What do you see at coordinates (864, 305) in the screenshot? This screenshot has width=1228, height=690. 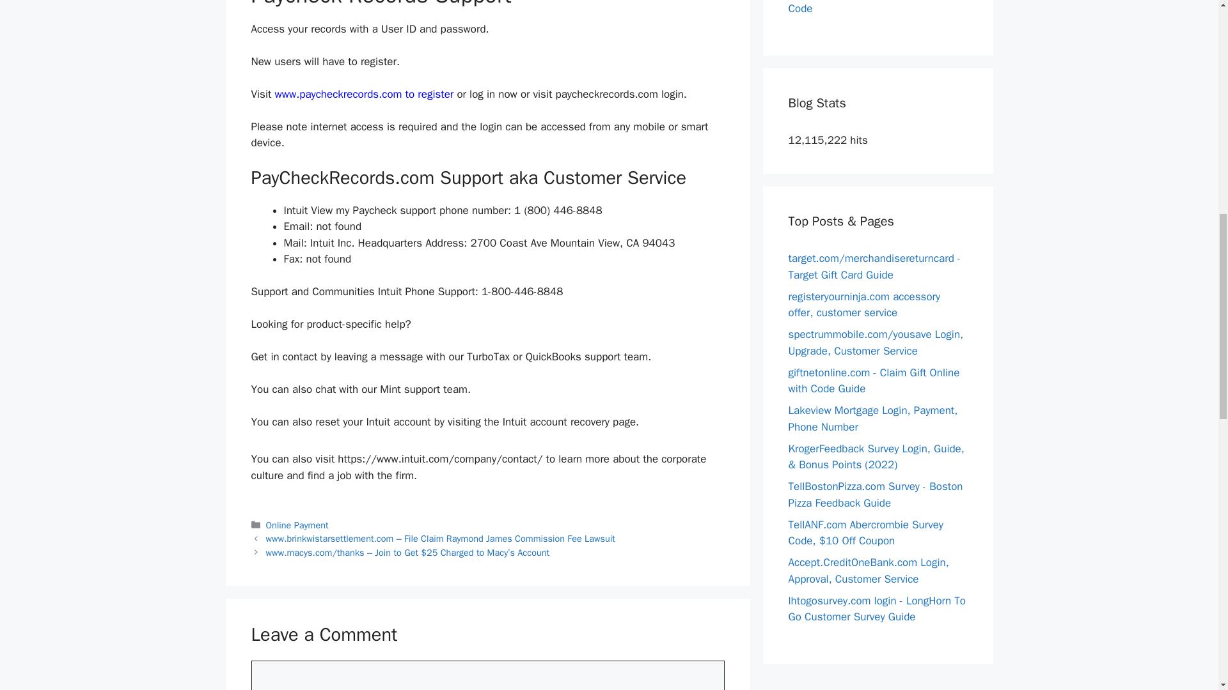 I see `registeryourninja.com accessory offer, customer service` at bounding box center [864, 305].